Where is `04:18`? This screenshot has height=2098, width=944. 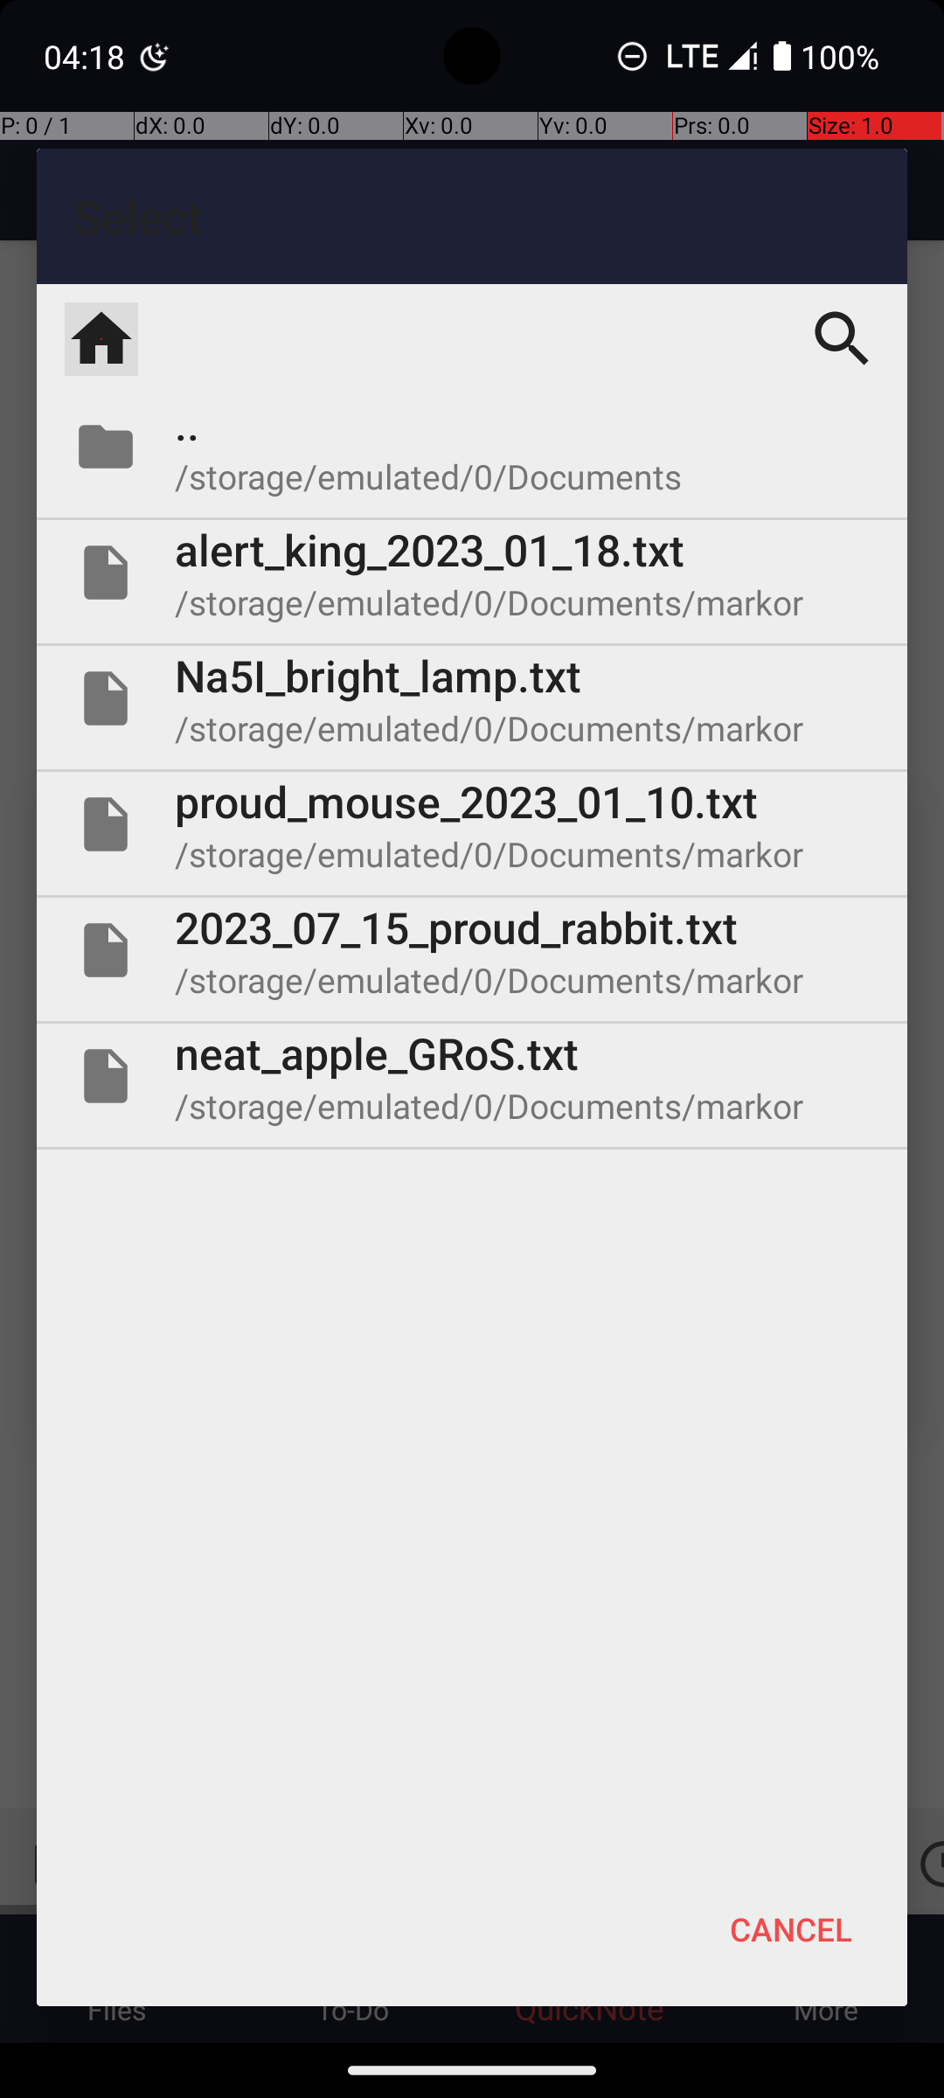
04:18 is located at coordinates (87, 56).